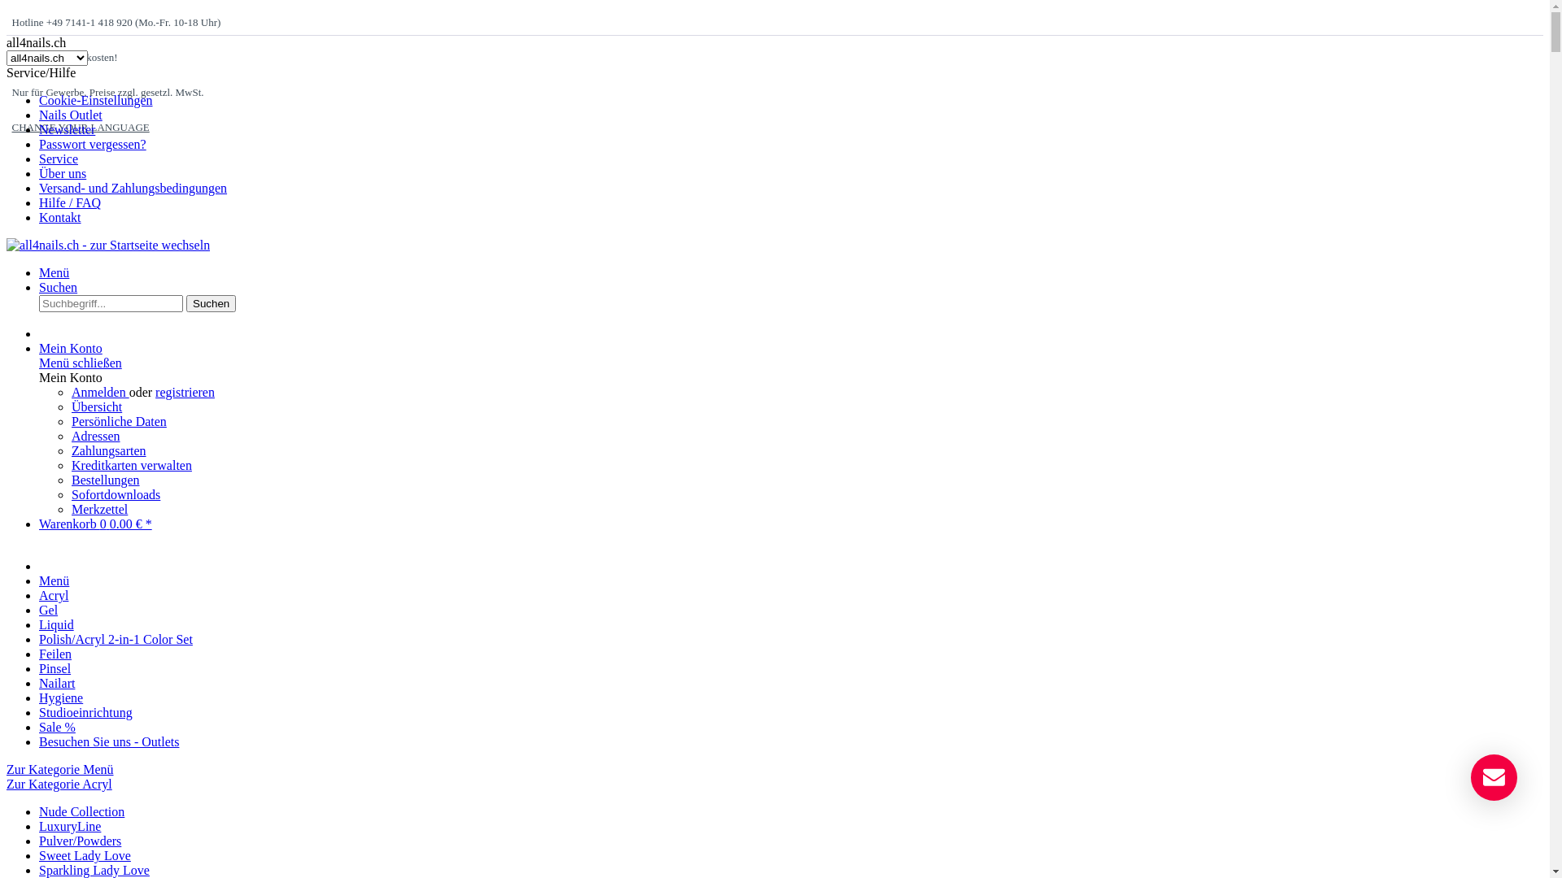  I want to click on Gel, so click(49, 610).